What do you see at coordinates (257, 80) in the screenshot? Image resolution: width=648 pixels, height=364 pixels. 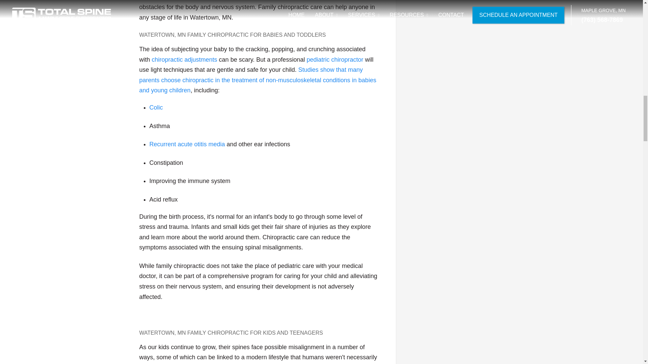 I see `NCBI` at bounding box center [257, 80].